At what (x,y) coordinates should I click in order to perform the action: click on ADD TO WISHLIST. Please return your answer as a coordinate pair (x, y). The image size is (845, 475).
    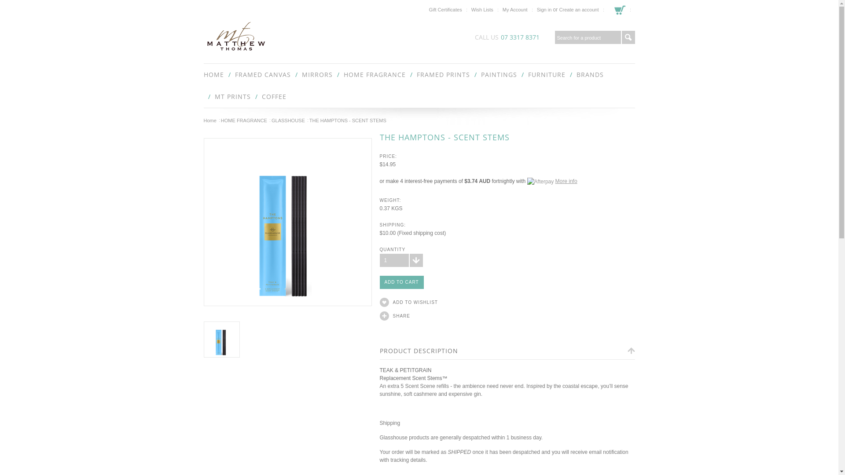
    Looking at the image, I should click on (514, 303).